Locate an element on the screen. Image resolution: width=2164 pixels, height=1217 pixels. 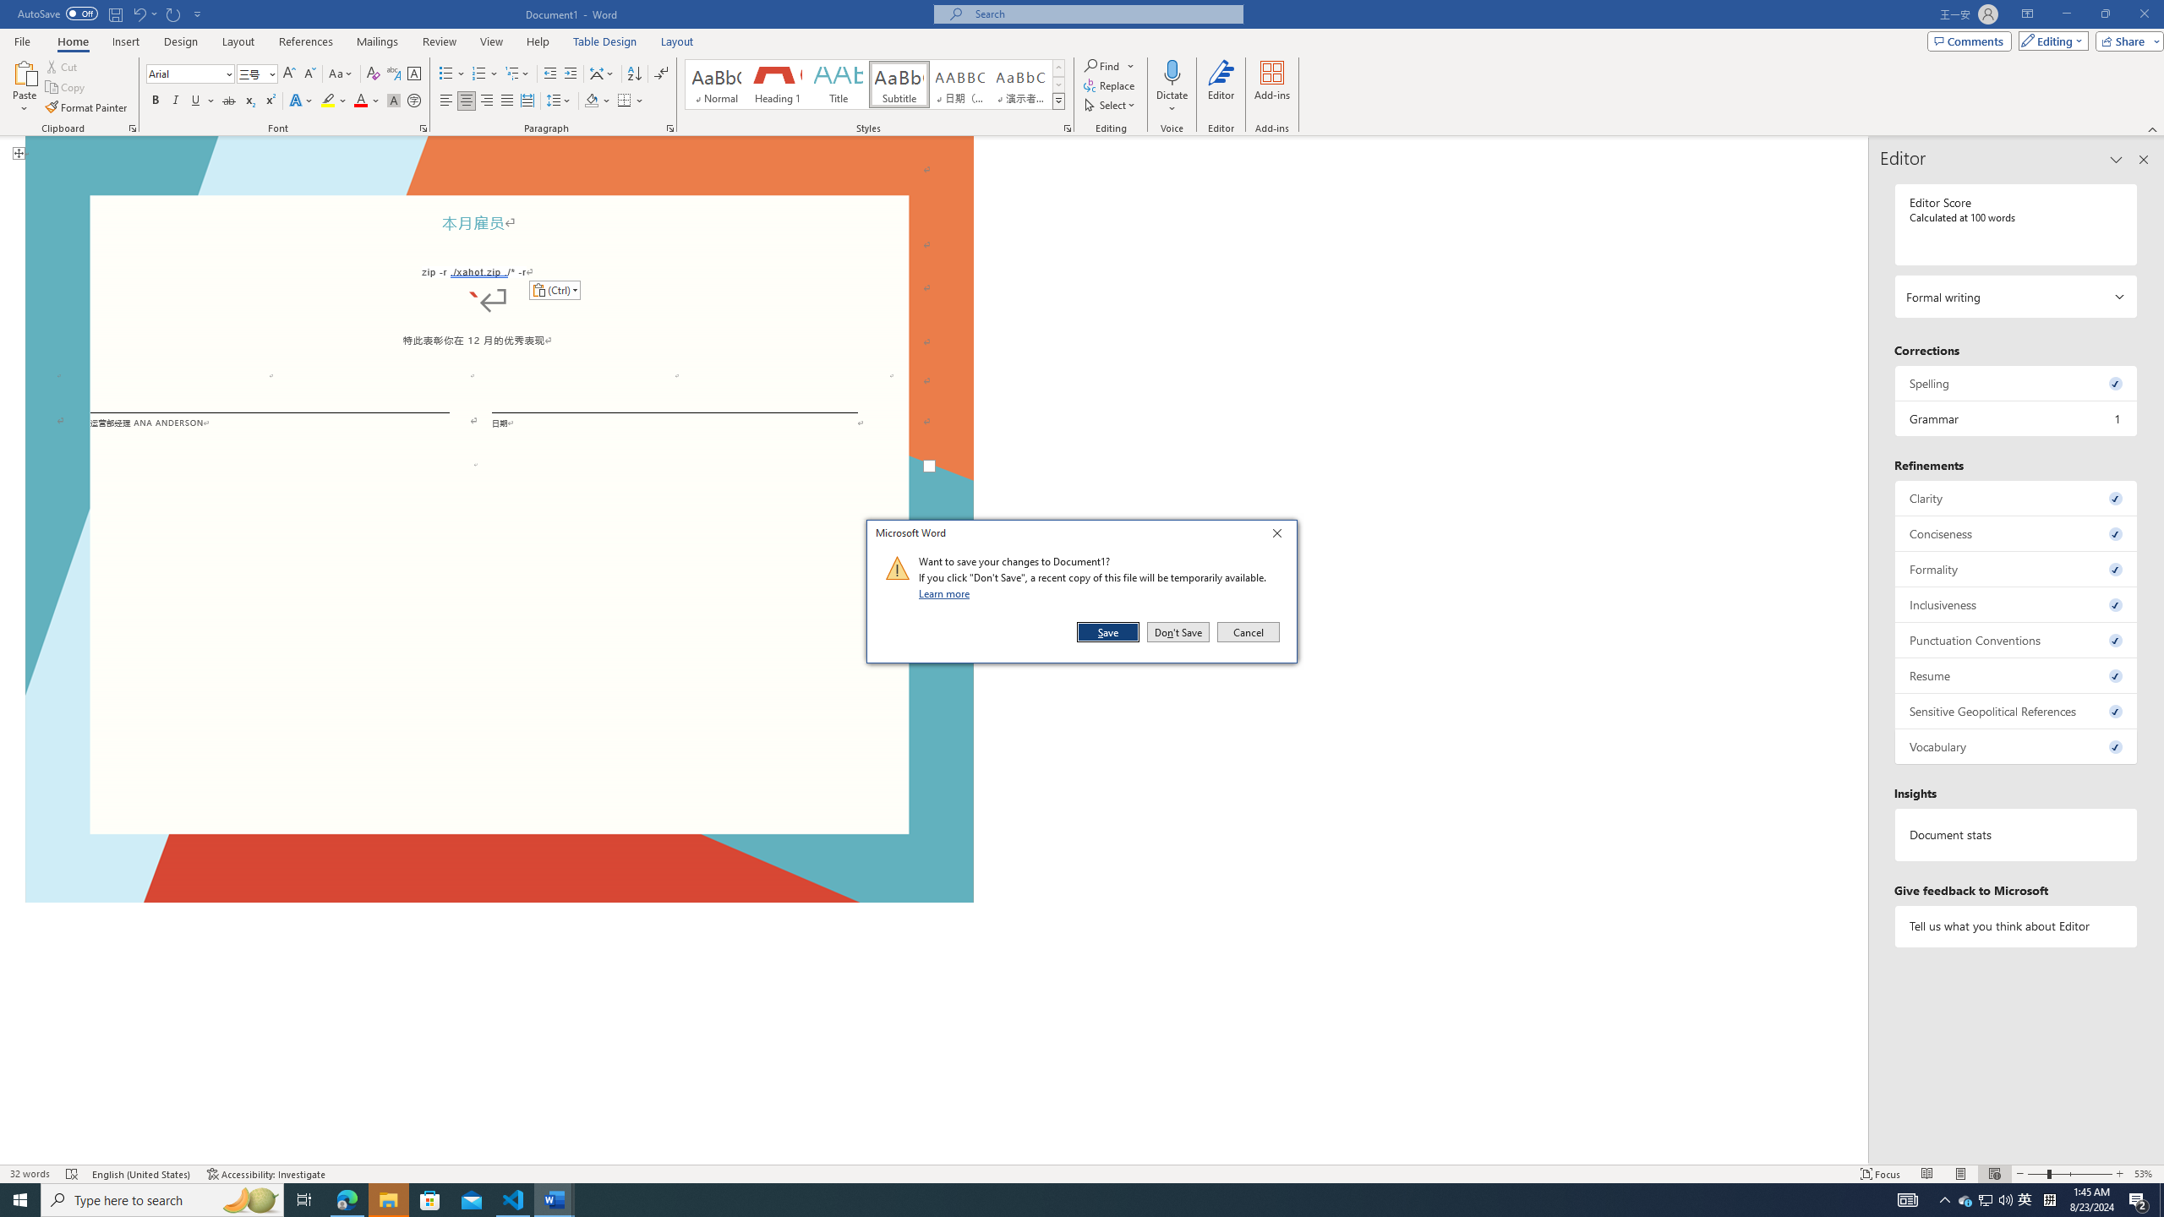
Clarity, 0 issues. Press space or enter to review items. is located at coordinates (2017, 498).